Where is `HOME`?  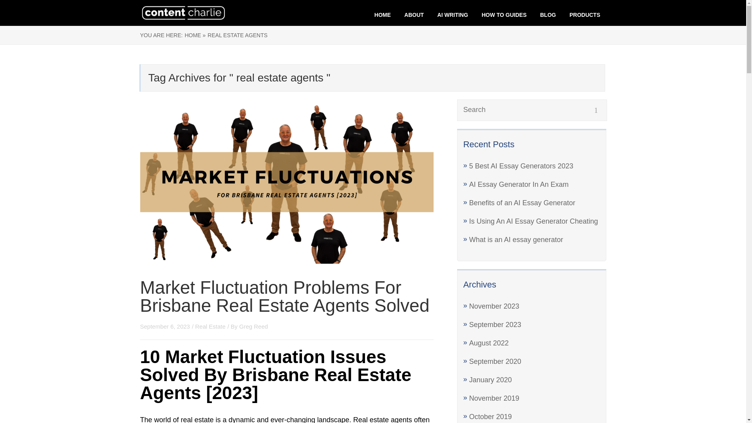
HOME is located at coordinates (383, 15).